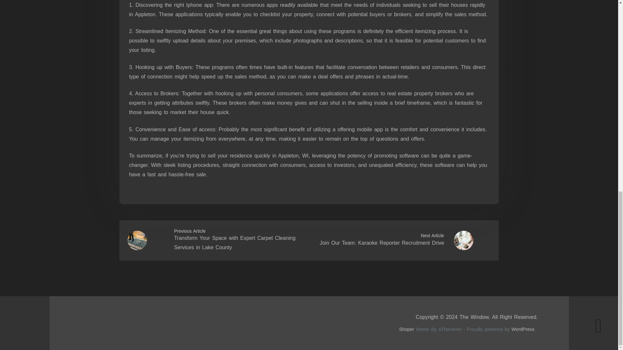  Describe the element at coordinates (407, 329) in the screenshot. I see `Shoper` at that location.